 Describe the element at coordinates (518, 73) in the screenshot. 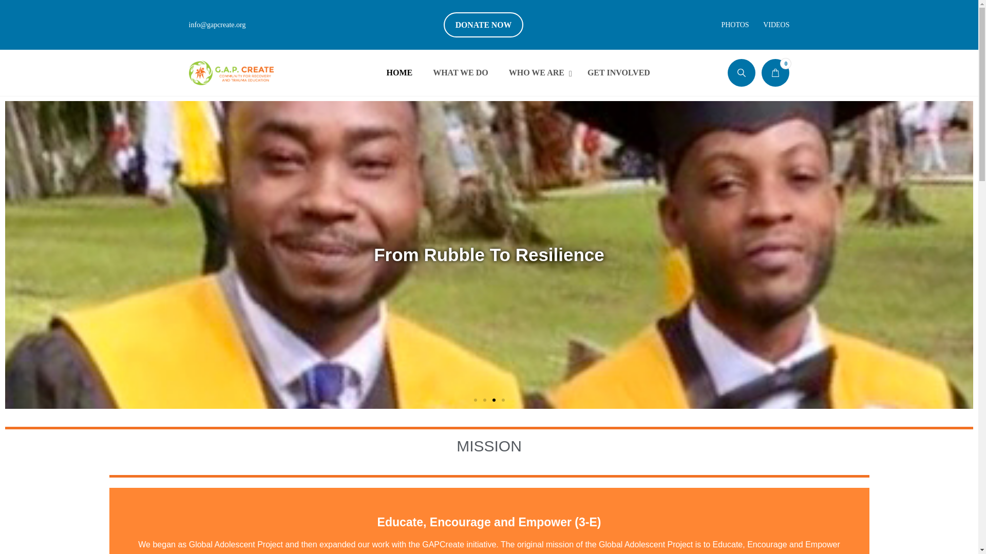

I see `0` at that location.